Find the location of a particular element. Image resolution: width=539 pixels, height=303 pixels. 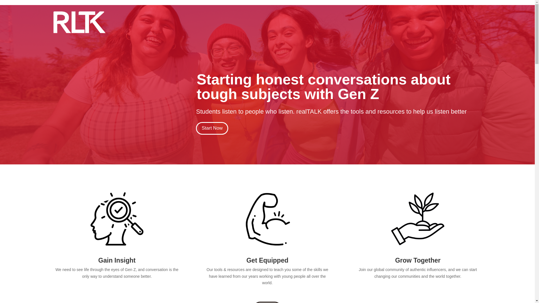

10 is located at coordinates (418, 219).